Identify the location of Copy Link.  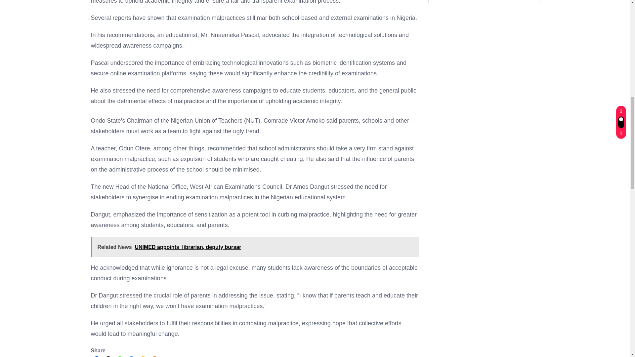
(143, 356).